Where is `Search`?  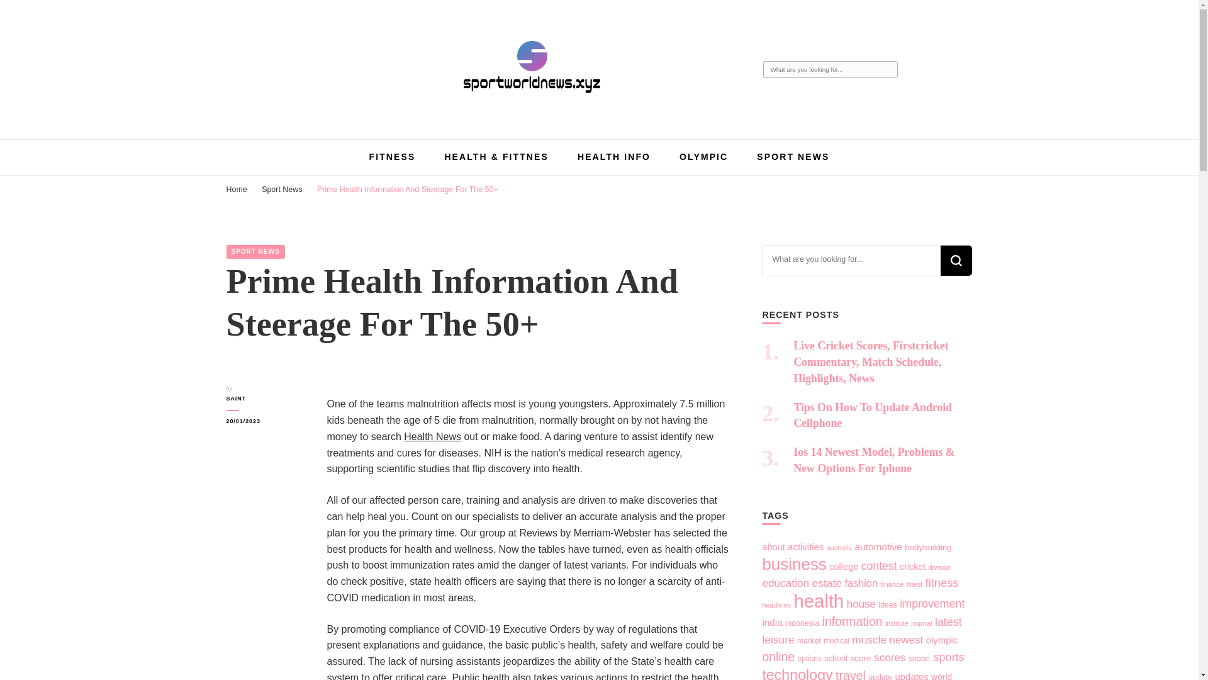
Search is located at coordinates (955, 261).